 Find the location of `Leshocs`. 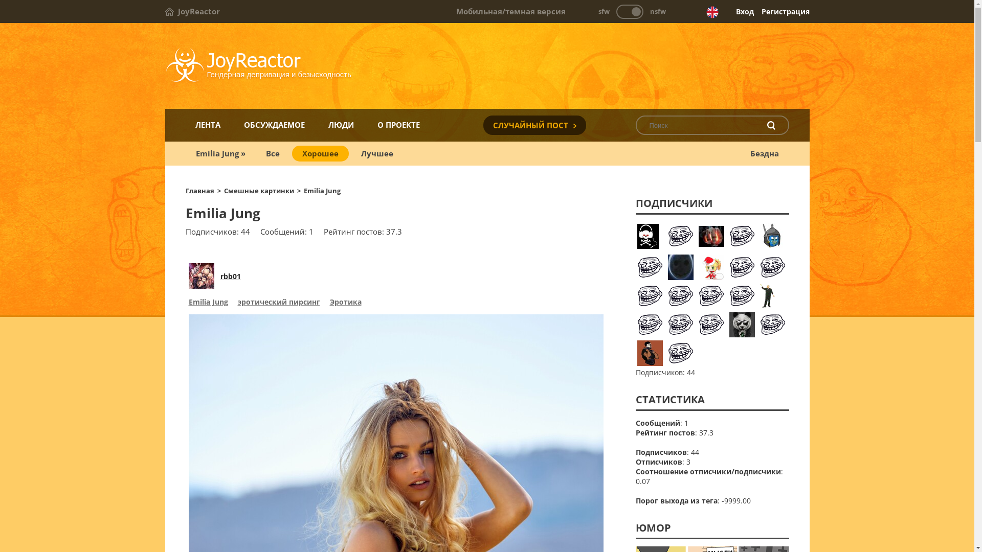

Leshocs is located at coordinates (742, 236).